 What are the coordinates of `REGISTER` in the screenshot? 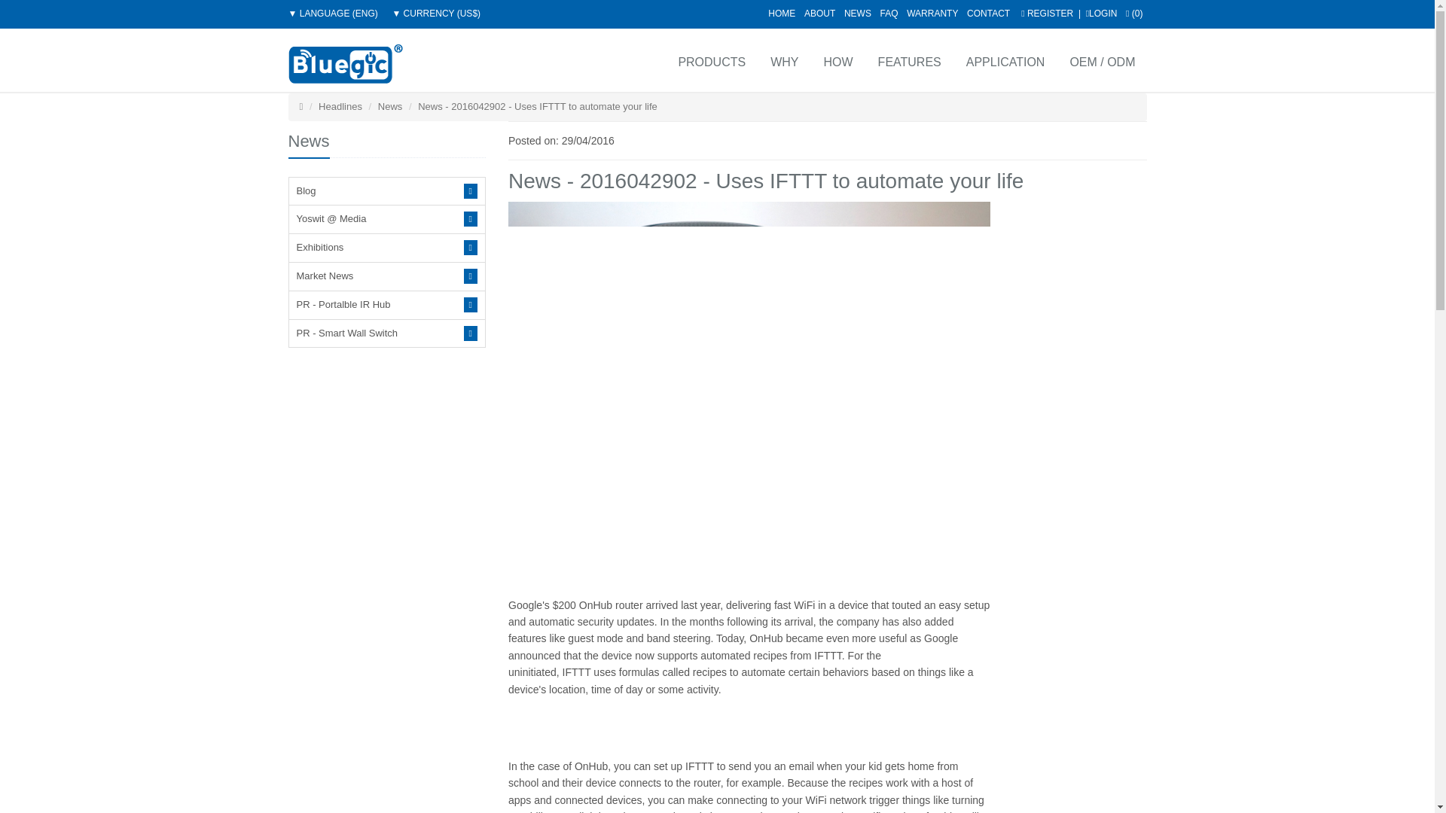 It's located at (1047, 13).